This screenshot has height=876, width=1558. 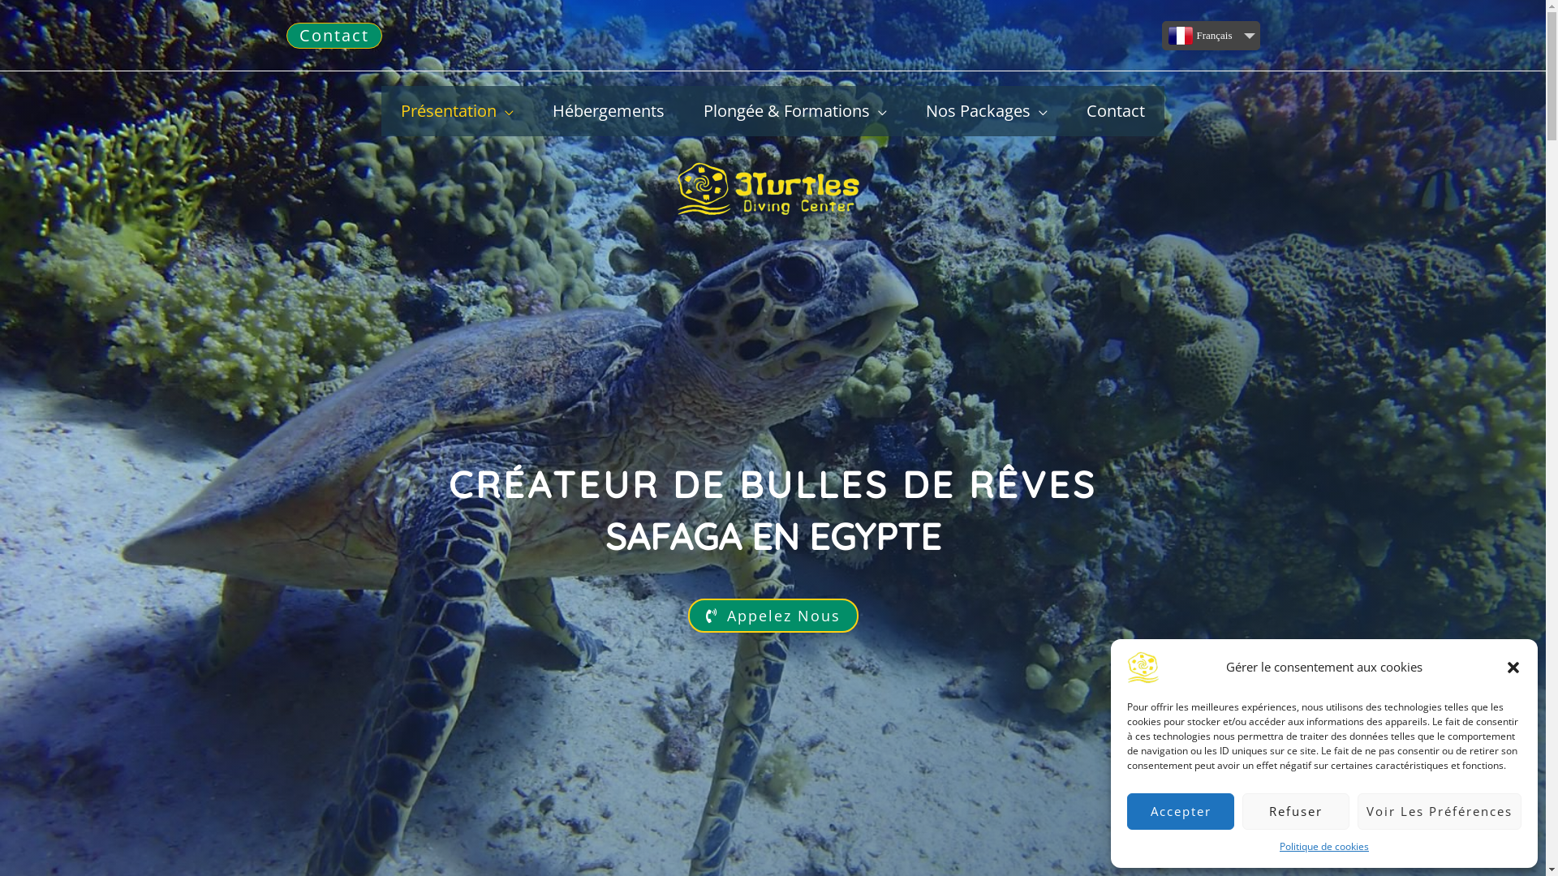 What do you see at coordinates (1181, 811) in the screenshot?
I see `Accepter` at bounding box center [1181, 811].